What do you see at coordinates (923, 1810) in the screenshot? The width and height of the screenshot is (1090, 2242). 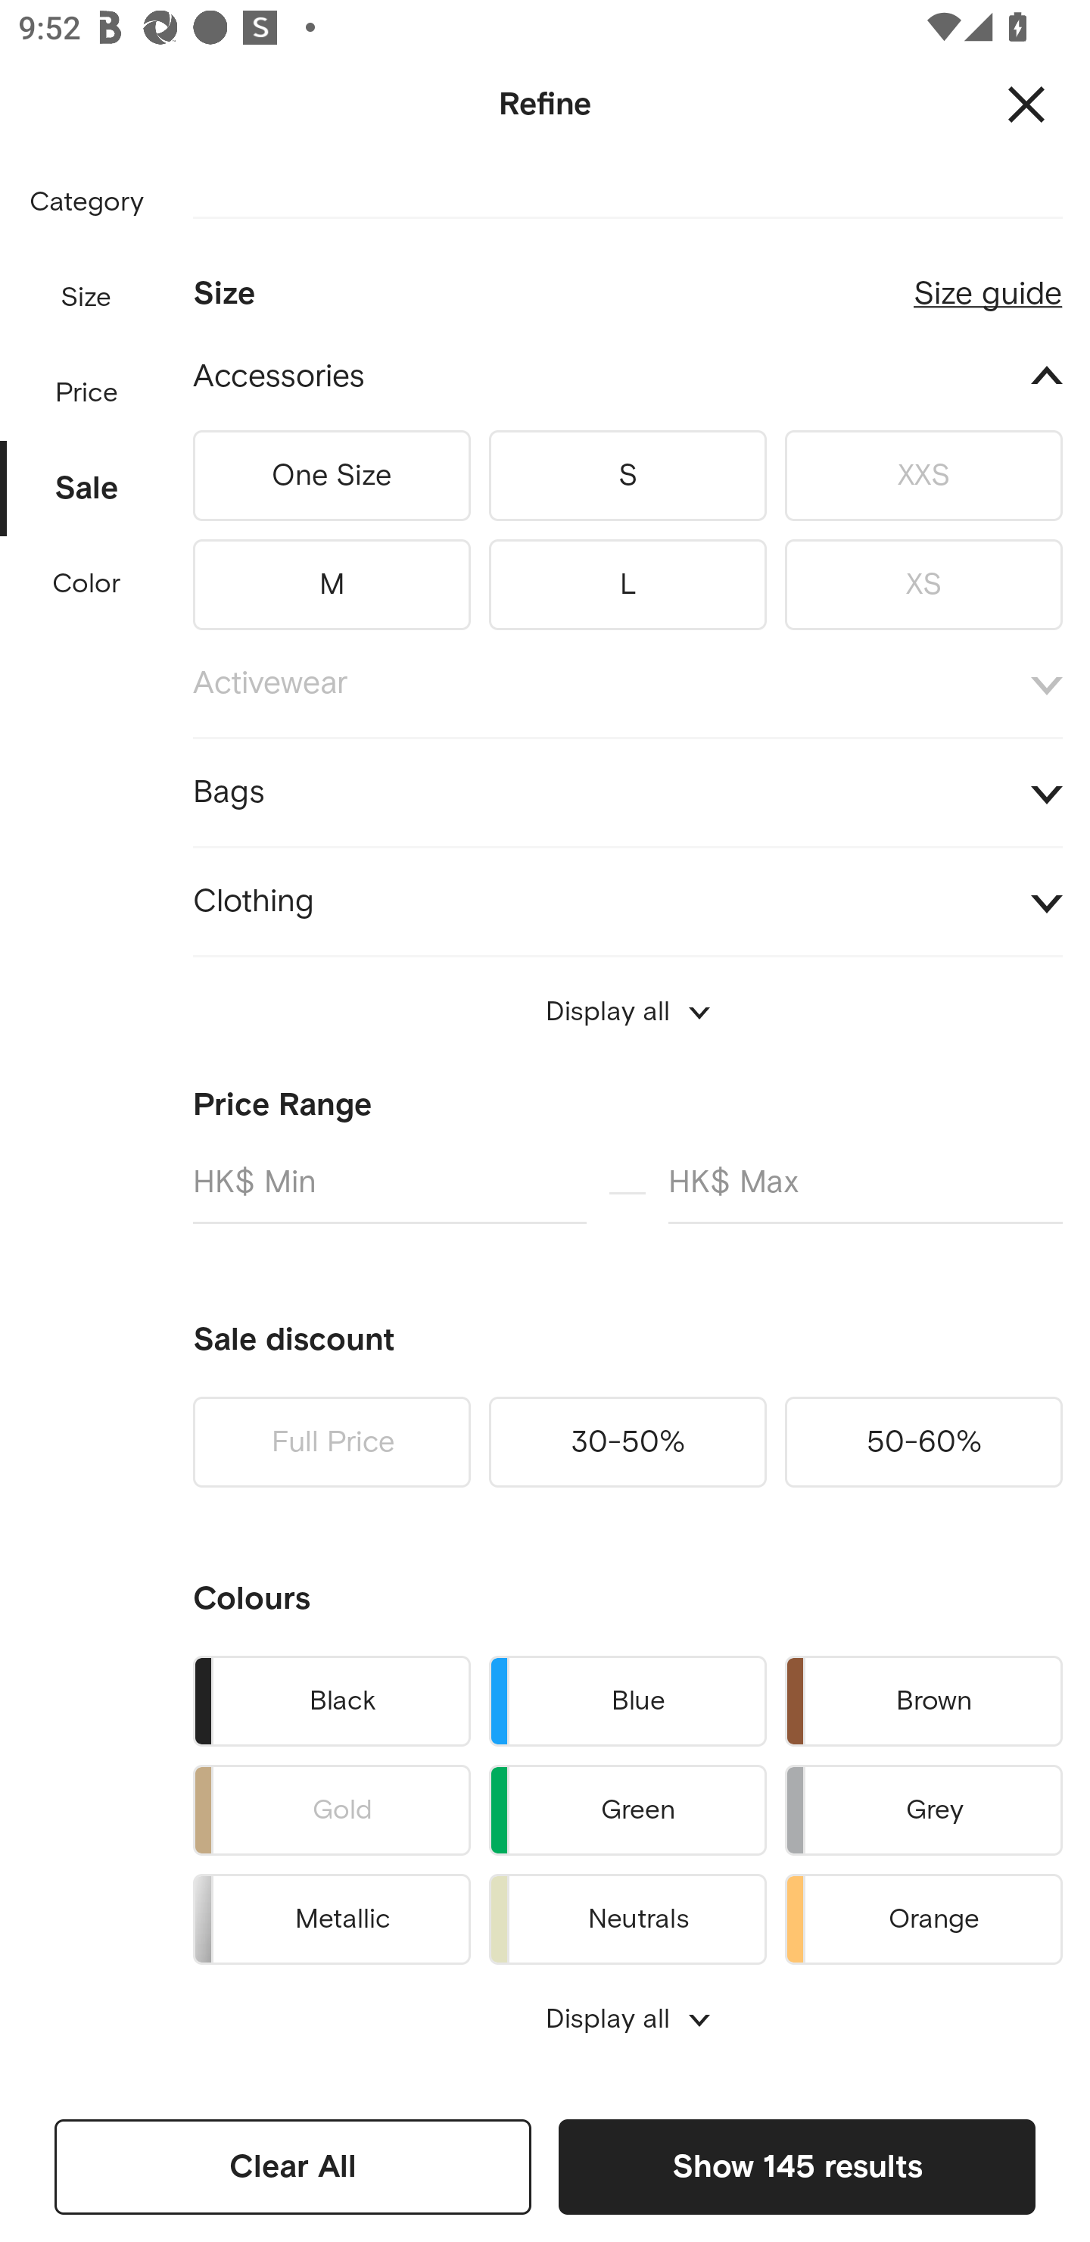 I see `Grey` at bounding box center [923, 1810].